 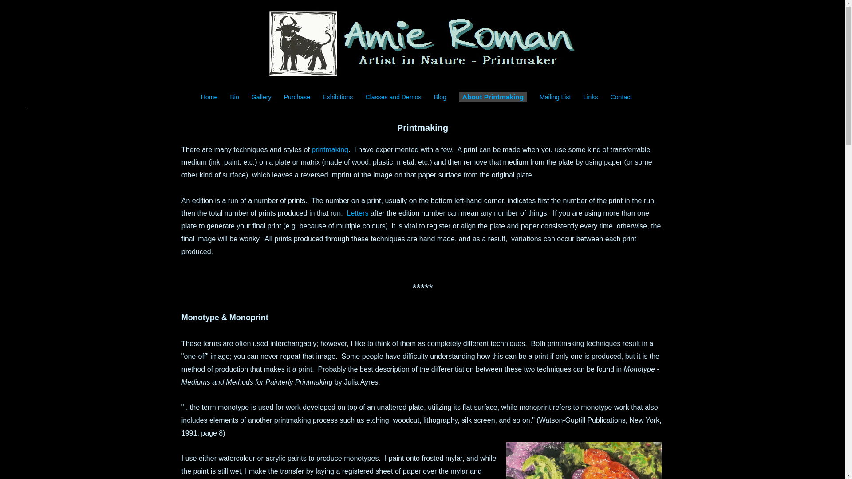 I want to click on Blog, so click(x=440, y=97).